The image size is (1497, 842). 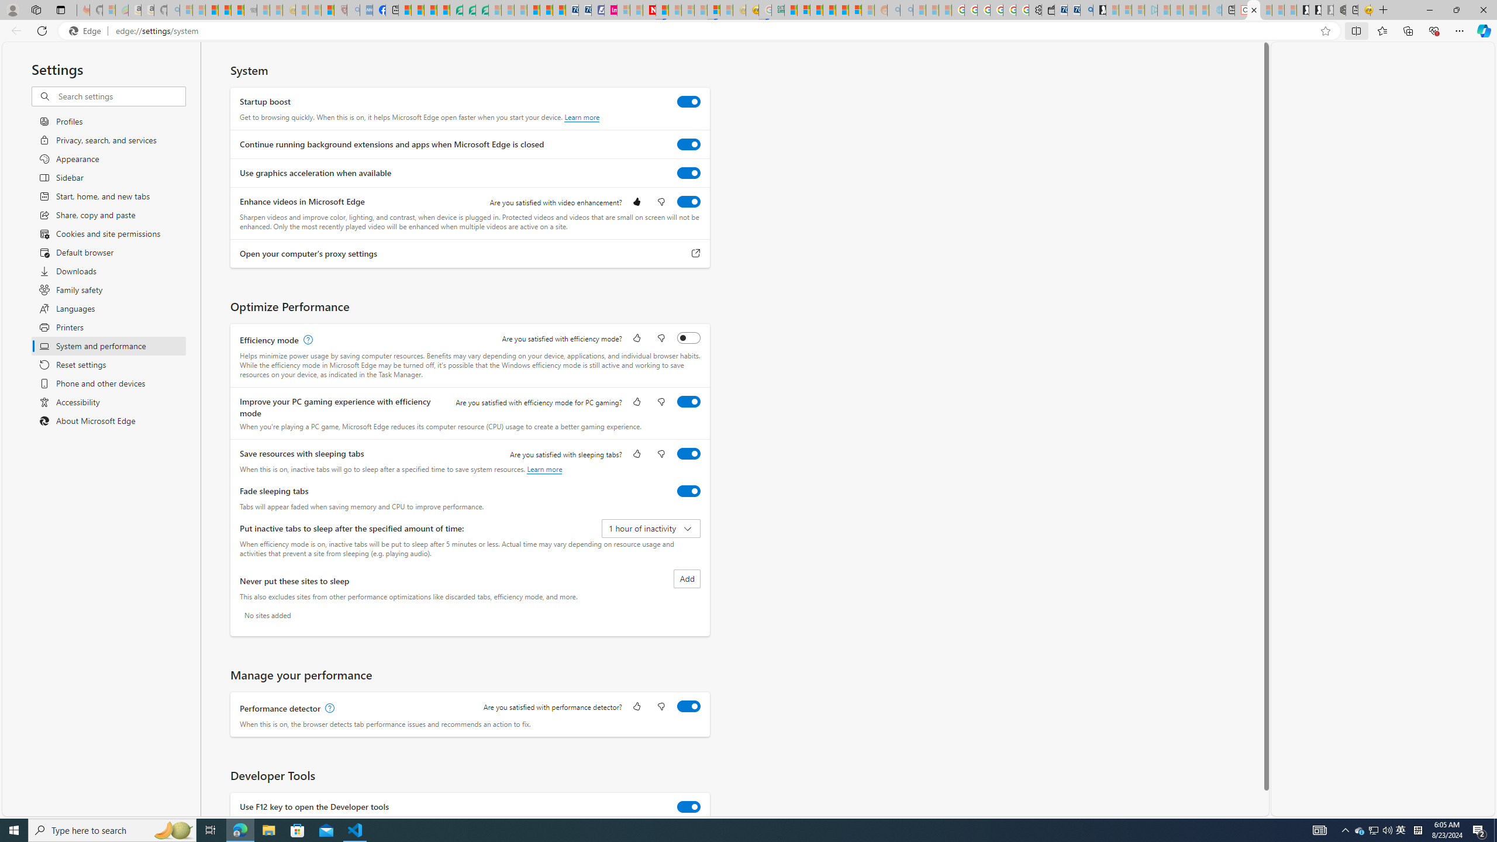 What do you see at coordinates (842, 10) in the screenshot?
I see `Kinda Frugal - MSN` at bounding box center [842, 10].